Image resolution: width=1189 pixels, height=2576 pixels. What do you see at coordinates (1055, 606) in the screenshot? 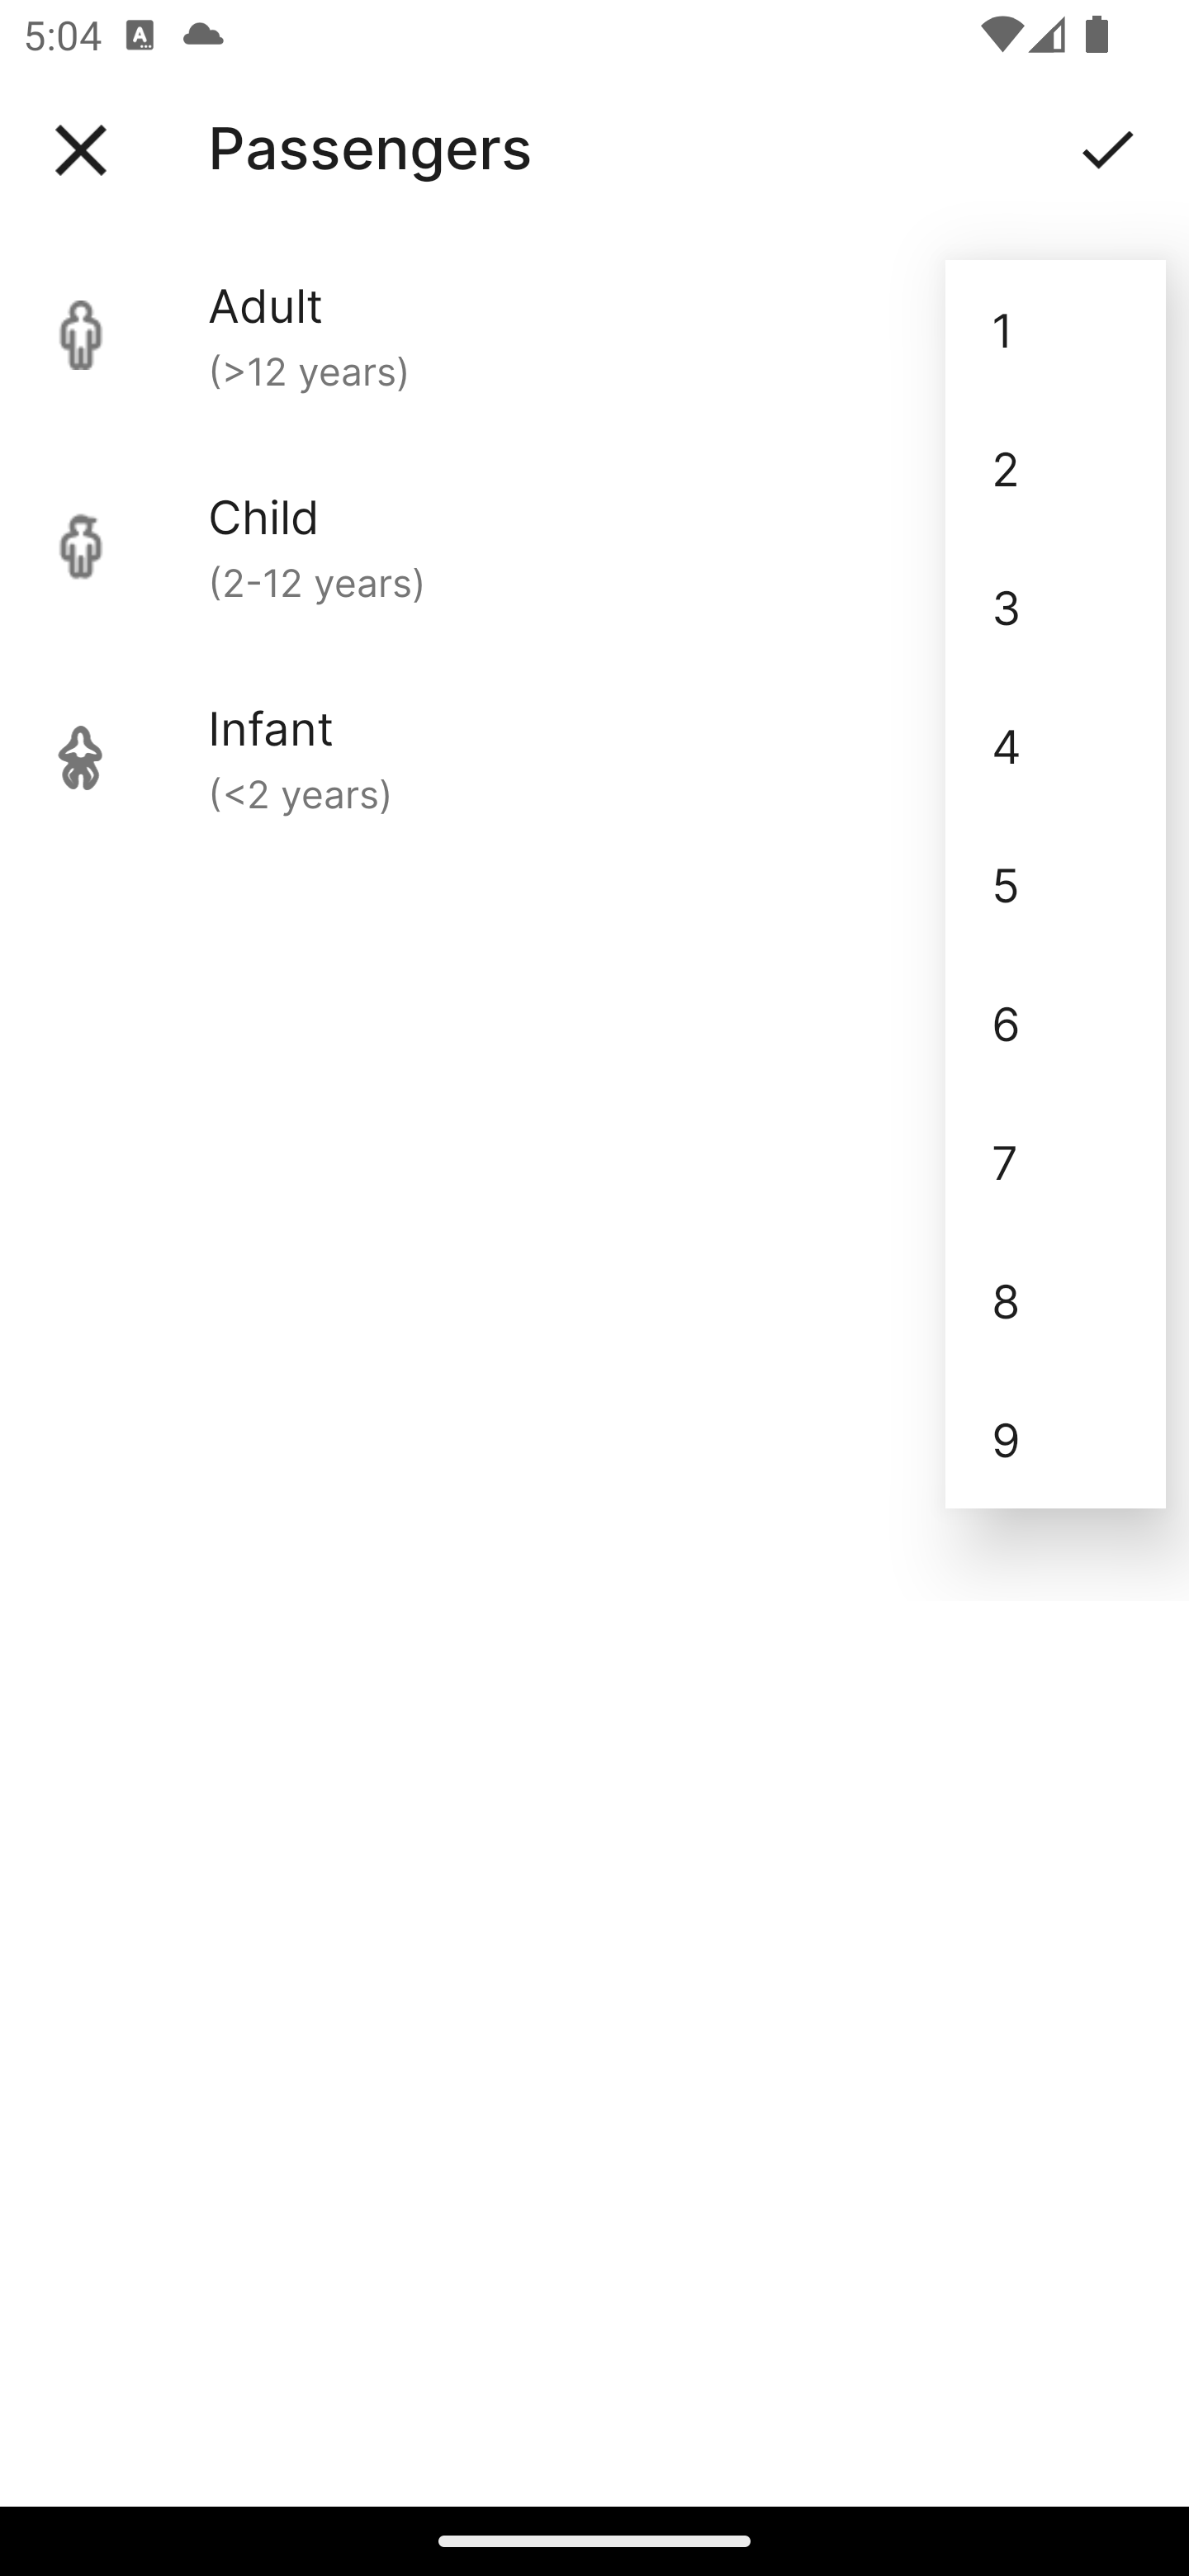
I see `3` at bounding box center [1055, 606].